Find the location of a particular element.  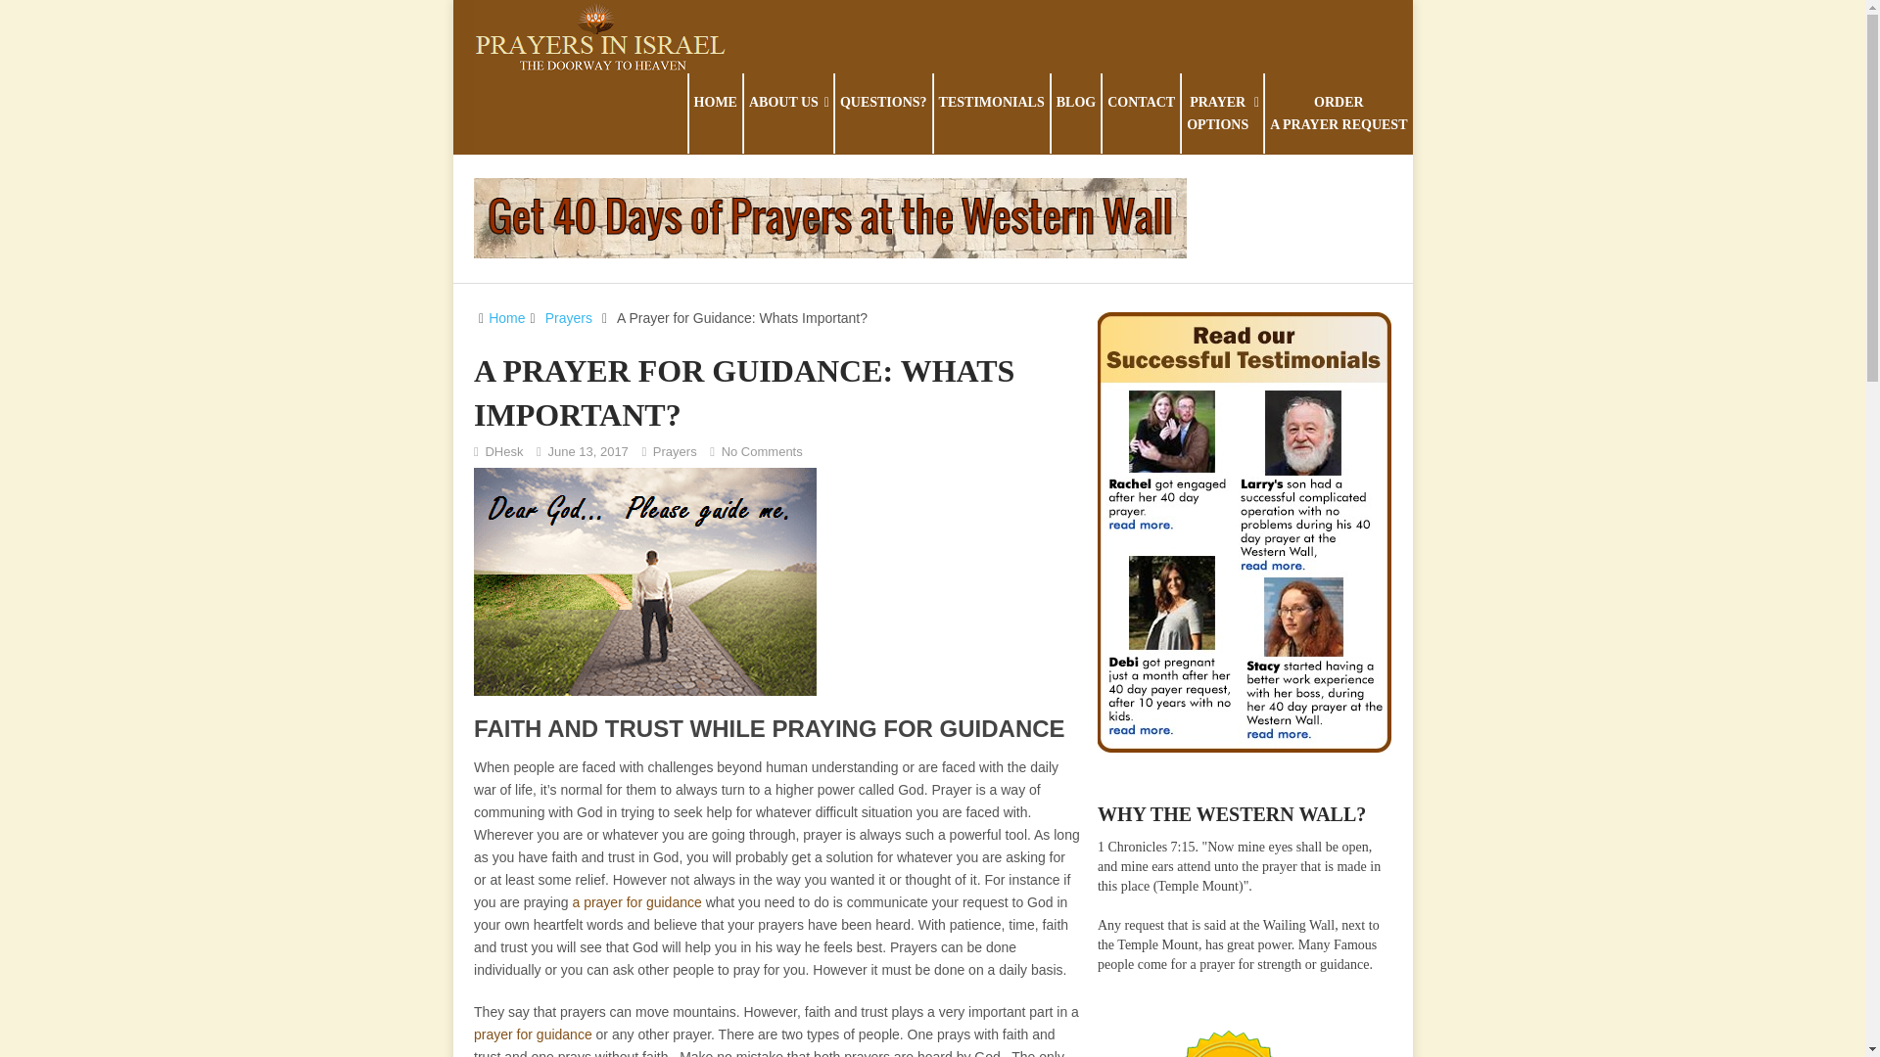

Prayers is located at coordinates (762, 450).